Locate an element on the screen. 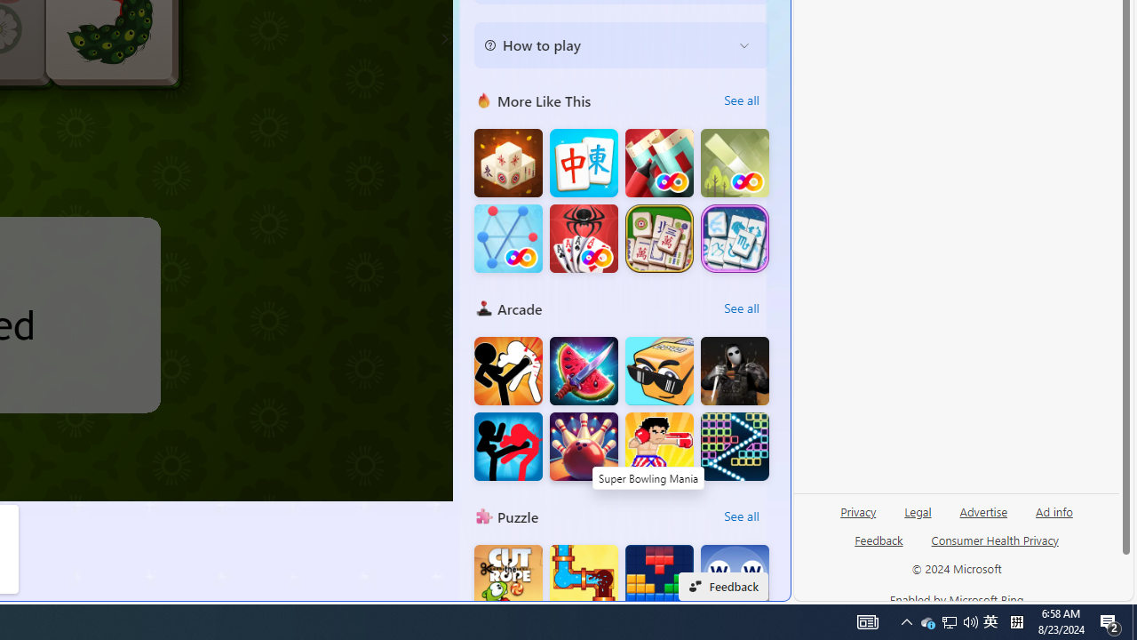  Zodiac Mahjong is located at coordinates (735, 238).